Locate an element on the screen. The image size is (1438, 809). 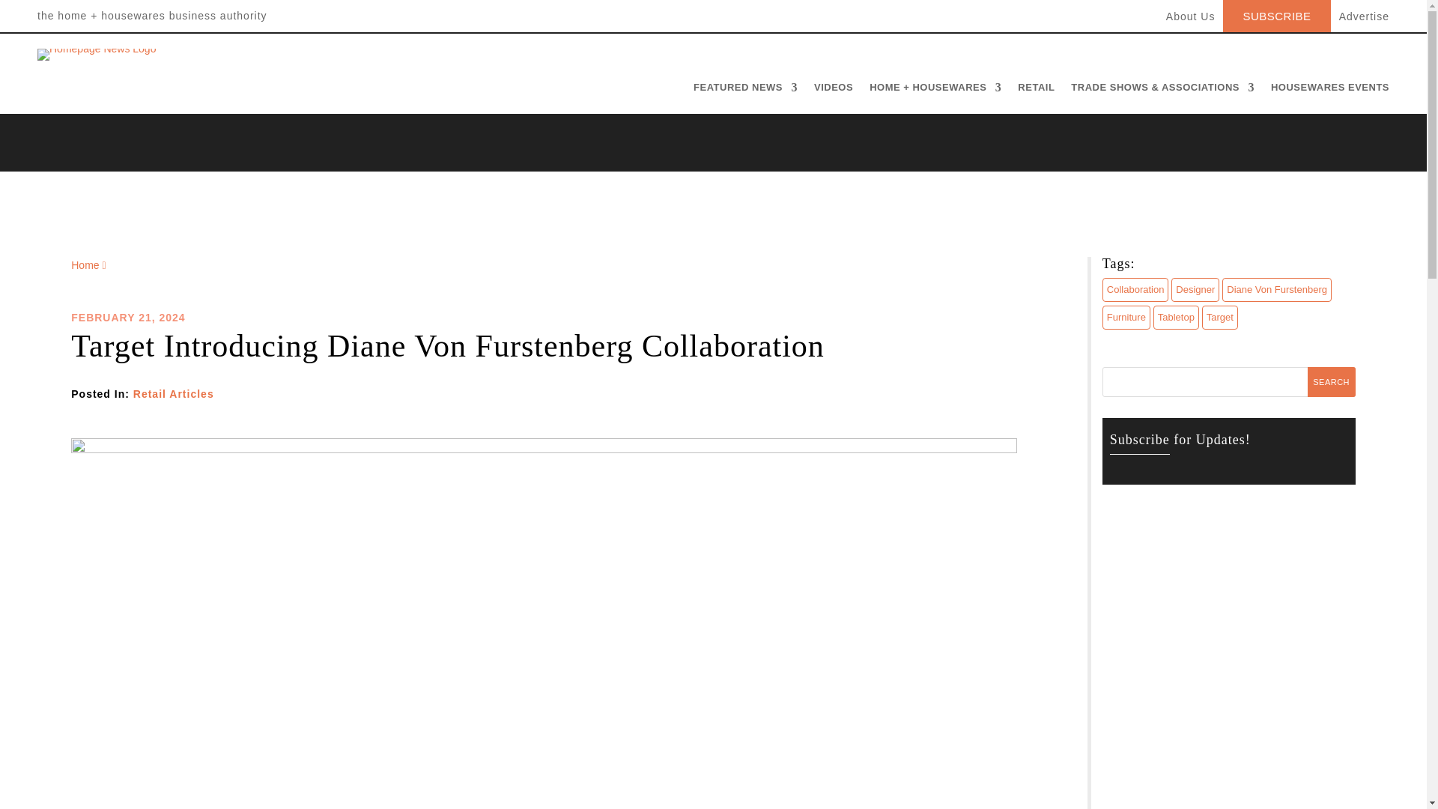
Collaboration is located at coordinates (1135, 289).